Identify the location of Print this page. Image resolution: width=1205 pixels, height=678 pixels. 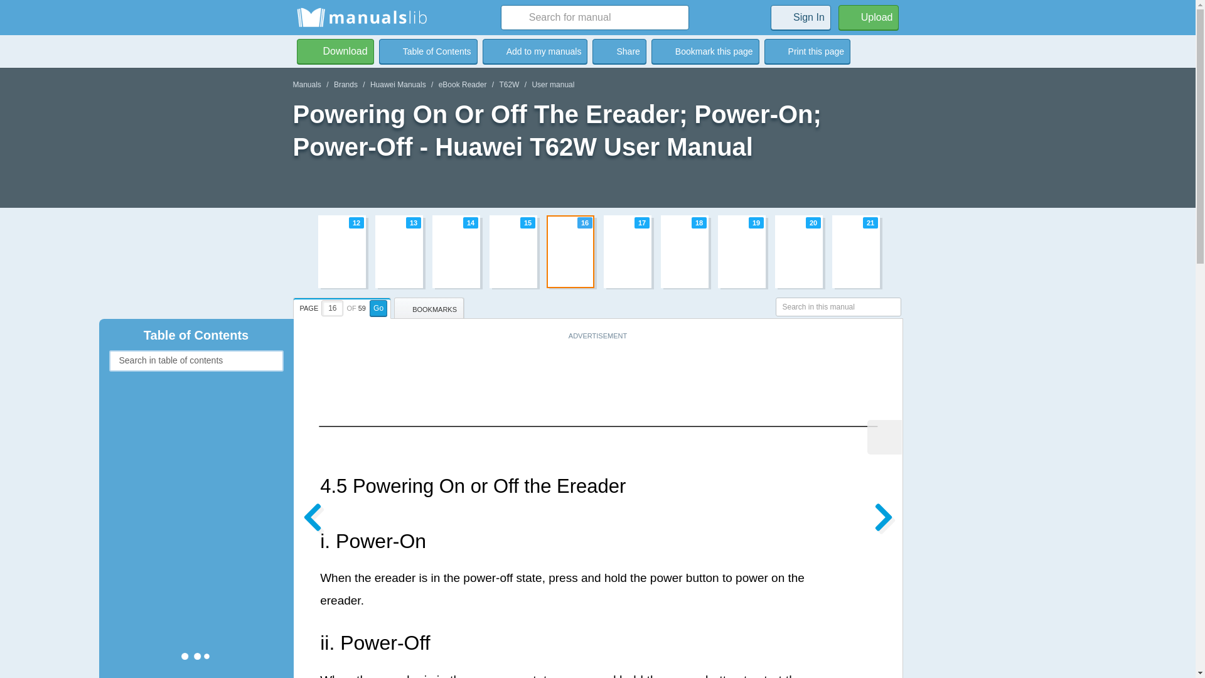
(807, 51).